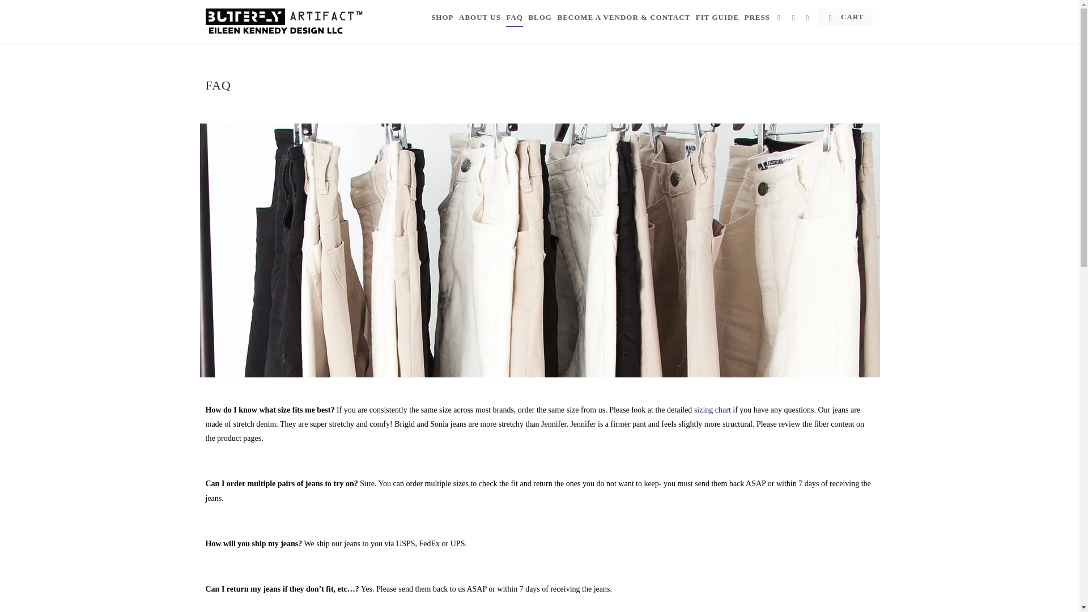 The height and width of the screenshot is (612, 1088). I want to click on FIT GUIDE, so click(717, 19).